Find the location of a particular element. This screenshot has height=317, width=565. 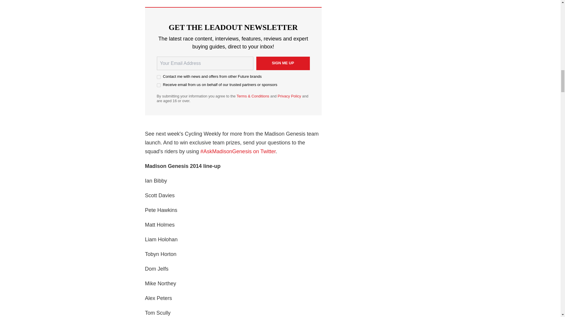

Sign me up is located at coordinates (282, 63).